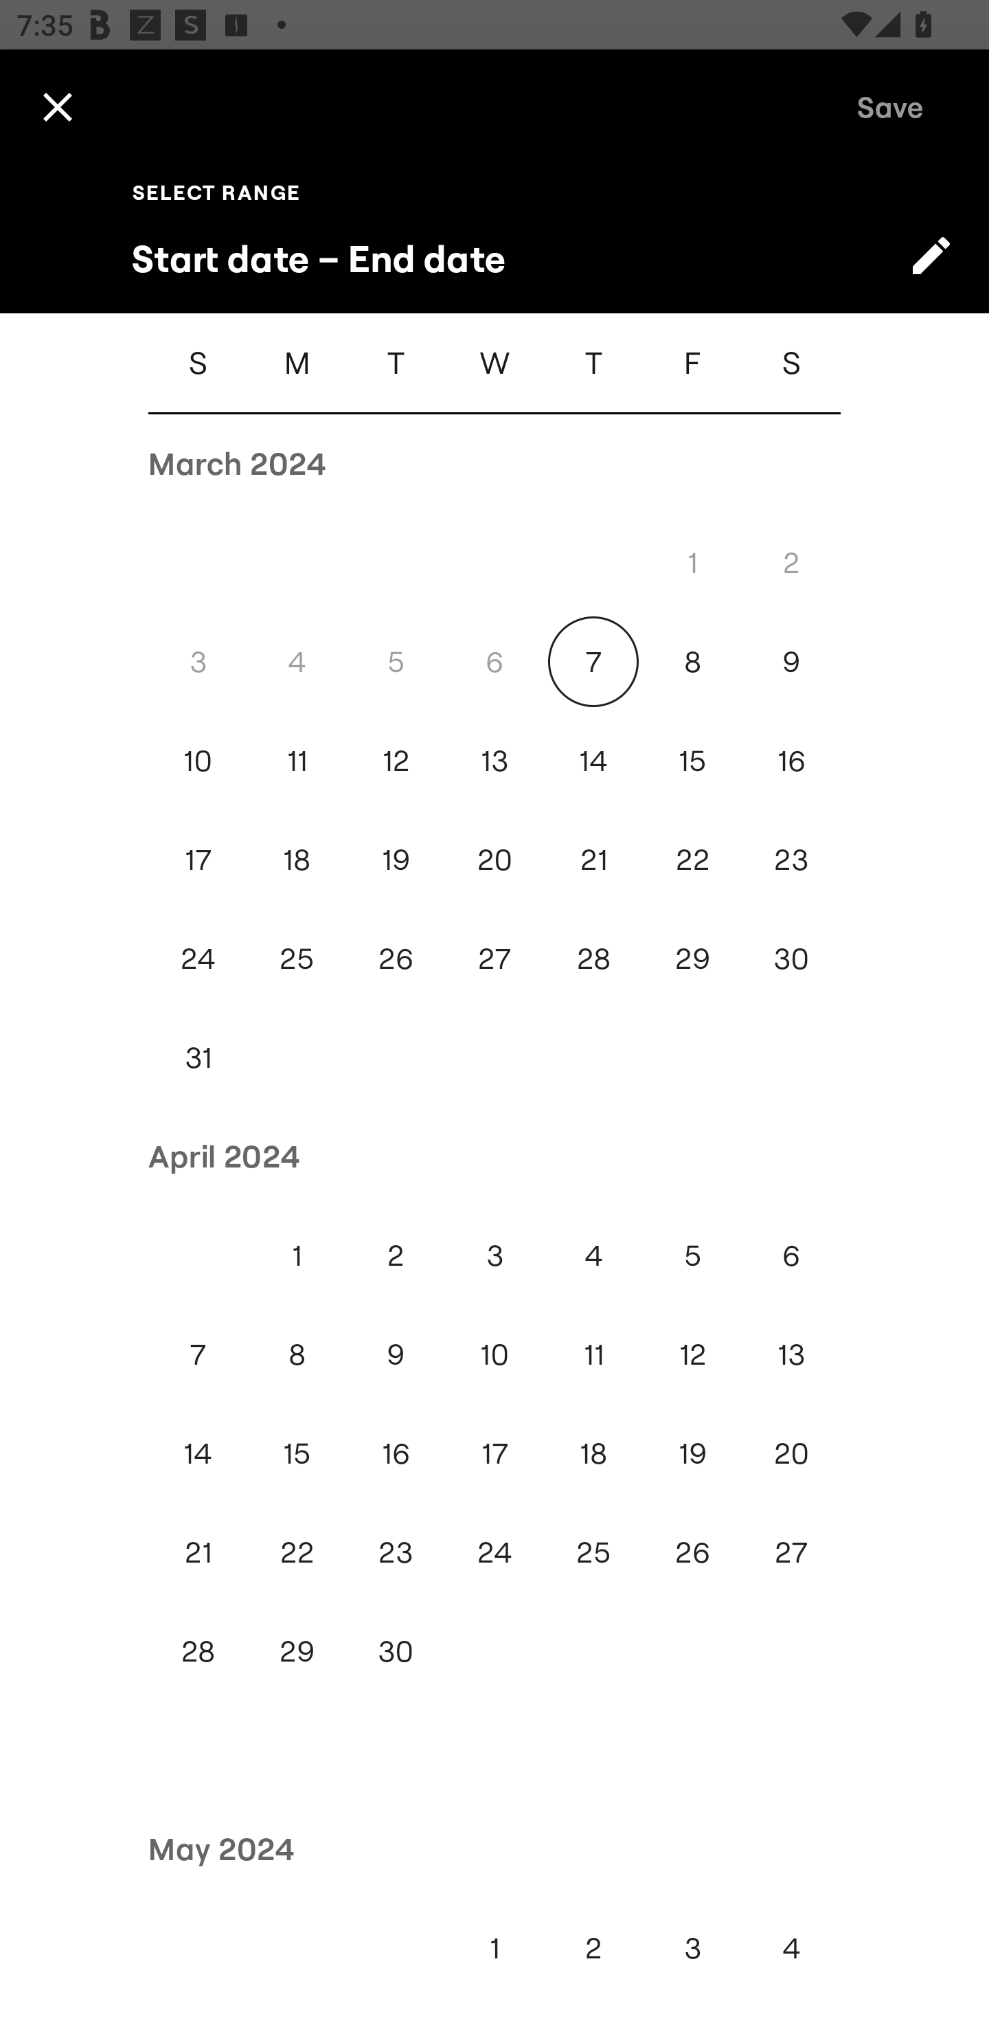  Describe the element at coordinates (198, 959) in the screenshot. I see `24 Sun, Mar 24` at that location.